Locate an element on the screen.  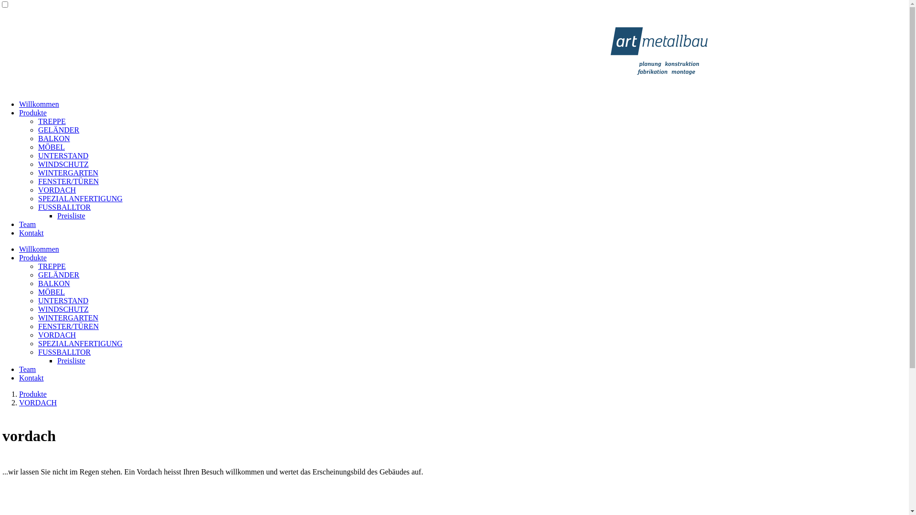
Team is located at coordinates (28, 369).